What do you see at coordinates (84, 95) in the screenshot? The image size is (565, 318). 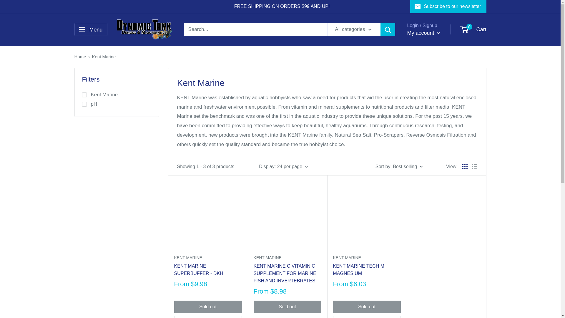 I see `on` at bounding box center [84, 95].